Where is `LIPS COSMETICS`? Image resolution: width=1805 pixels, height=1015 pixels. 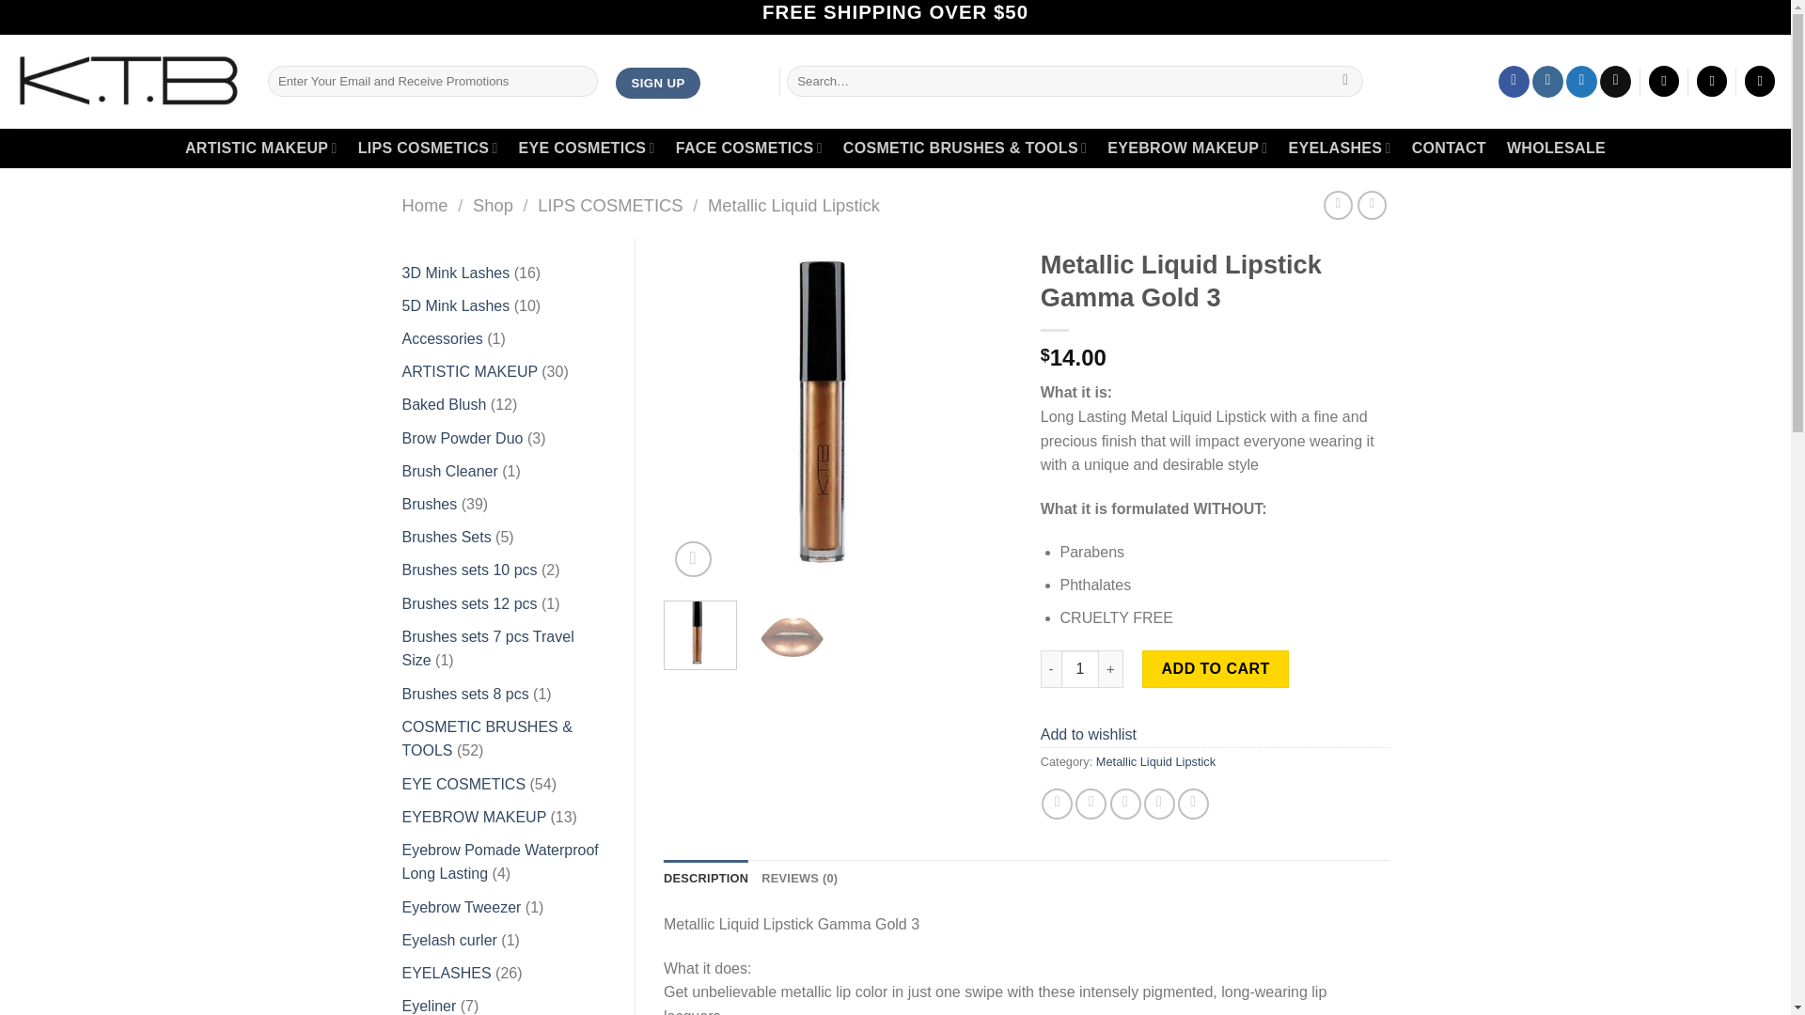
LIPS COSMETICS is located at coordinates (427, 148).